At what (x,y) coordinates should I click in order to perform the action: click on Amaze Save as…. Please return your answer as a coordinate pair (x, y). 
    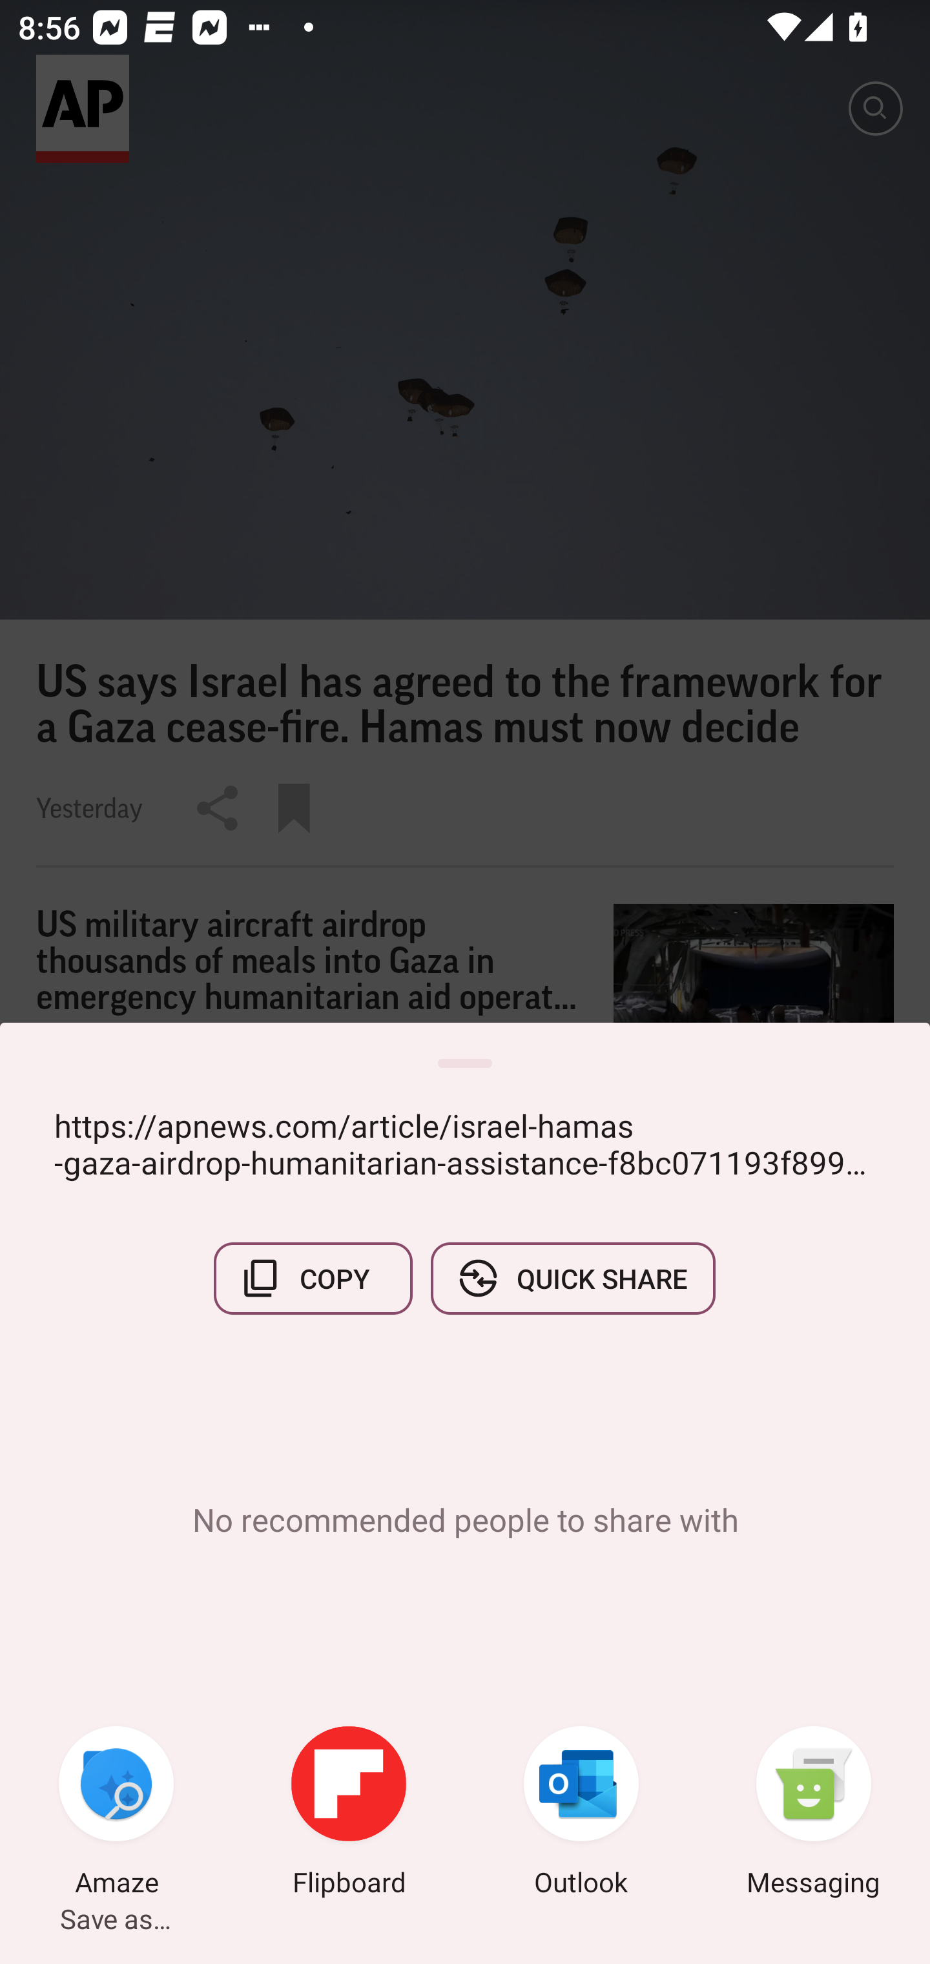
    Looking at the image, I should click on (116, 1814).